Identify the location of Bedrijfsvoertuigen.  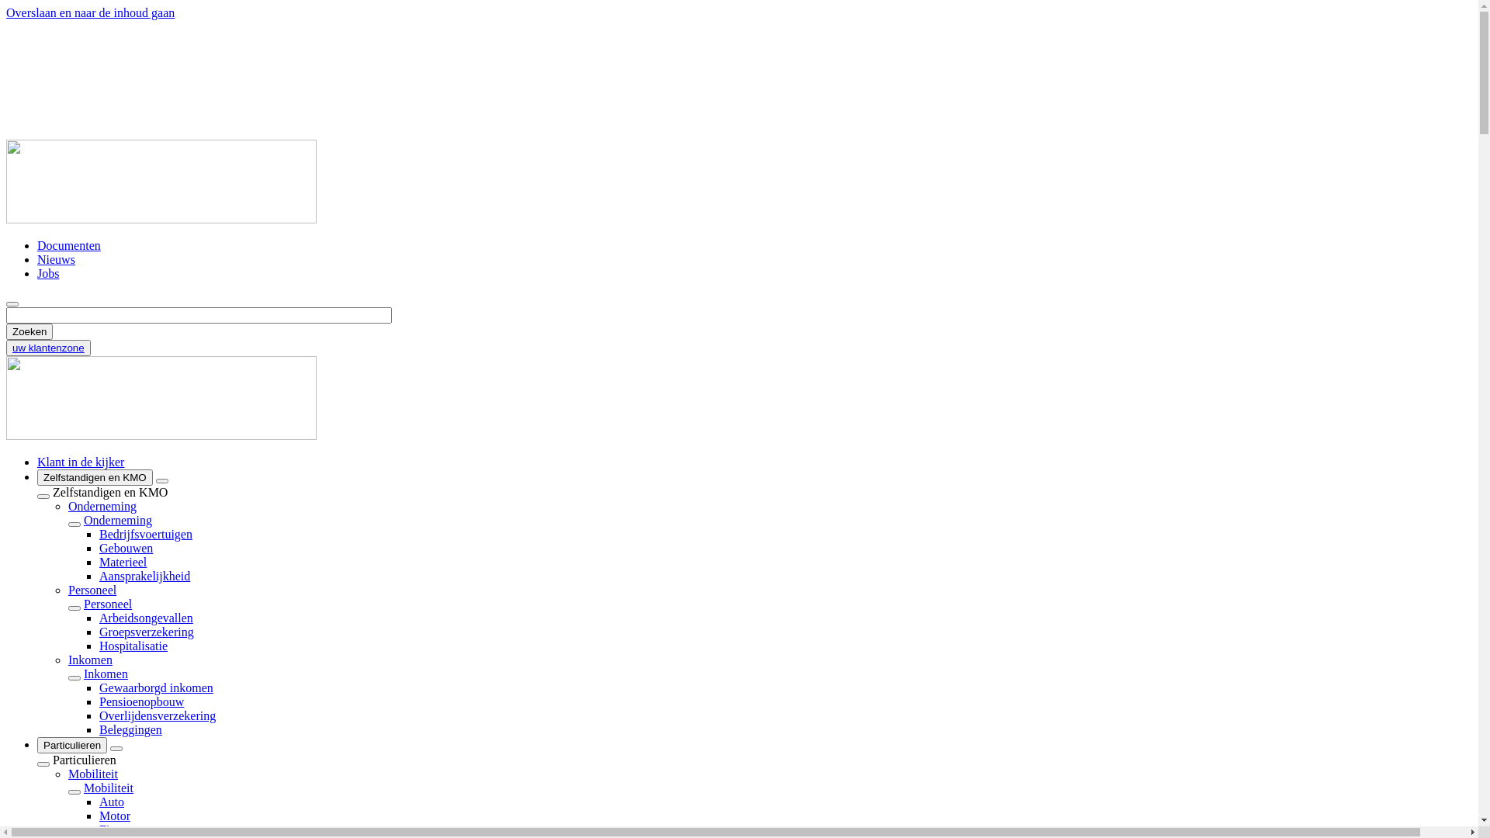
(146, 534).